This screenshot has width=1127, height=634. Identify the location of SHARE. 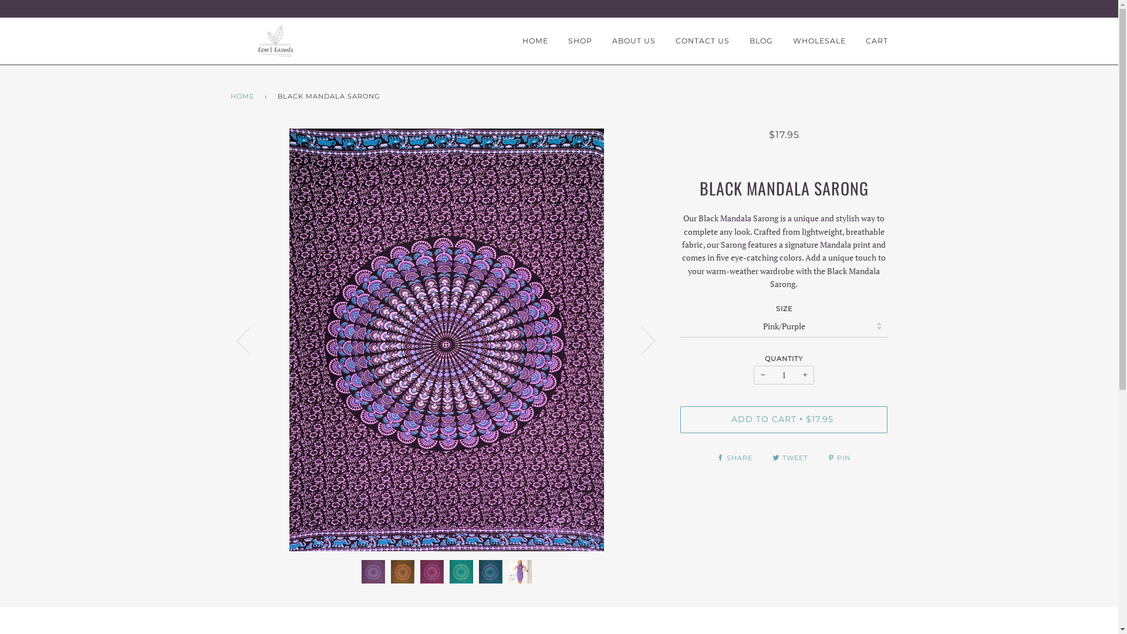
(736, 458).